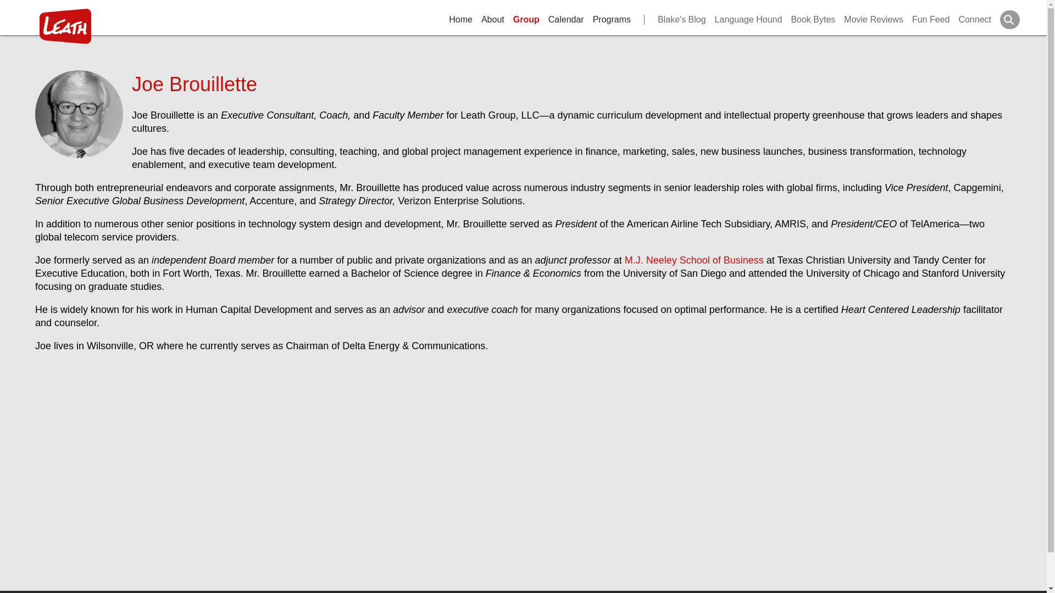  What do you see at coordinates (460, 20) in the screenshot?
I see `Home` at bounding box center [460, 20].